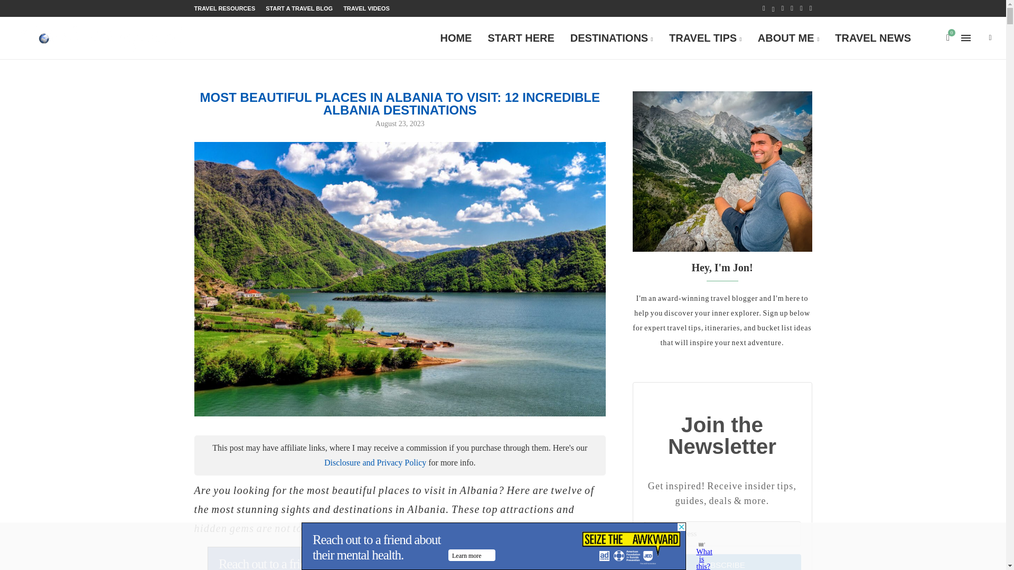 The height and width of the screenshot is (570, 1014). Describe the element at coordinates (455, 38) in the screenshot. I see `HOME` at that location.